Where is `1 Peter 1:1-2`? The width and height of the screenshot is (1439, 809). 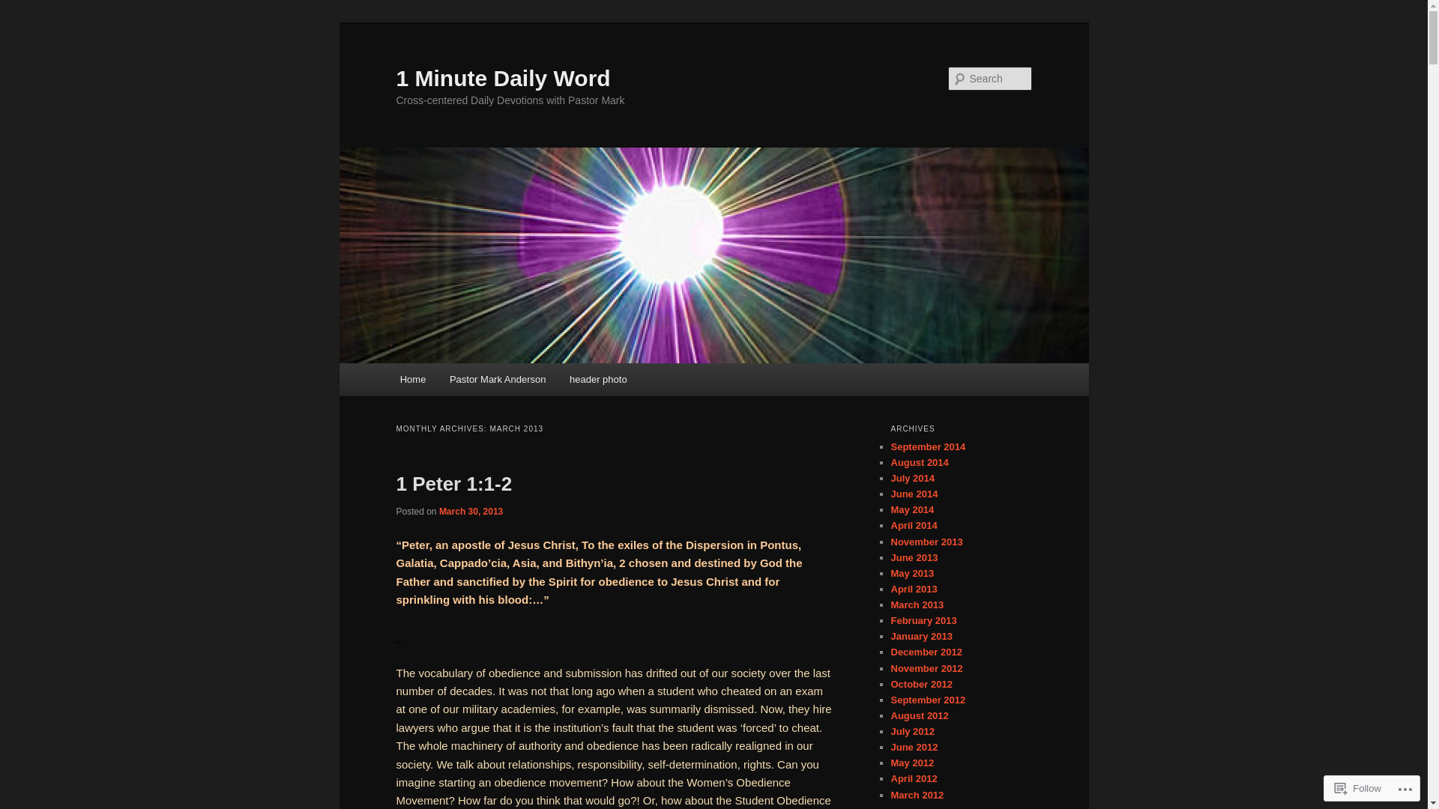
1 Peter 1:1-2 is located at coordinates (454, 484).